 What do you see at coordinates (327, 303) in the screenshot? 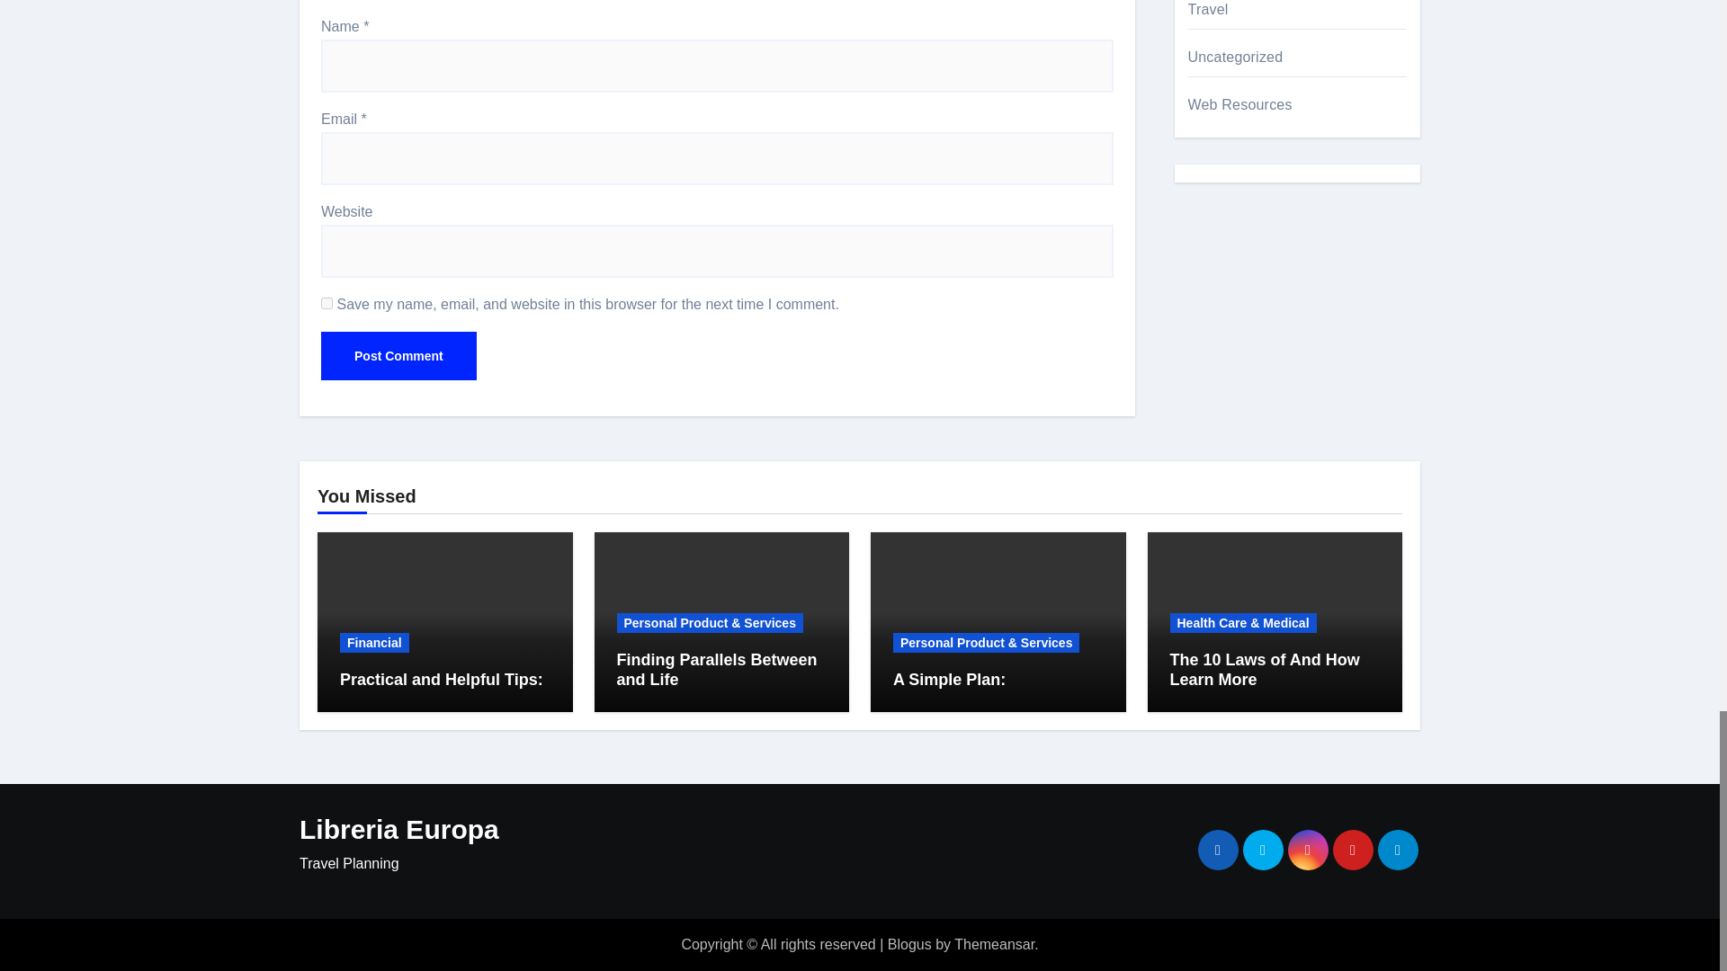
I see `yes` at bounding box center [327, 303].